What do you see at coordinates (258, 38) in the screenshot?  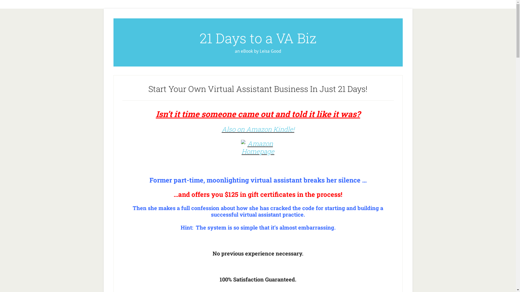 I see `21 Days to a VA Biz` at bounding box center [258, 38].